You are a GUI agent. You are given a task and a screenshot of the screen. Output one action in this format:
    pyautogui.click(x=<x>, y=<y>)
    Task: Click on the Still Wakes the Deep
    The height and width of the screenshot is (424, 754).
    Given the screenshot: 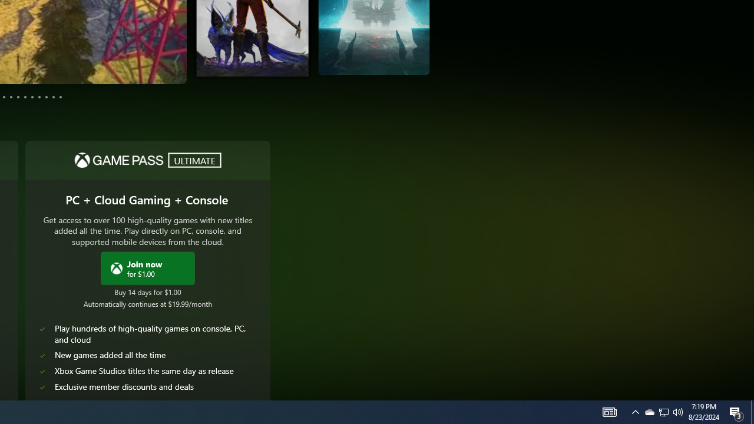 What is the action you would take?
    pyautogui.click(x=276, y=47)
    